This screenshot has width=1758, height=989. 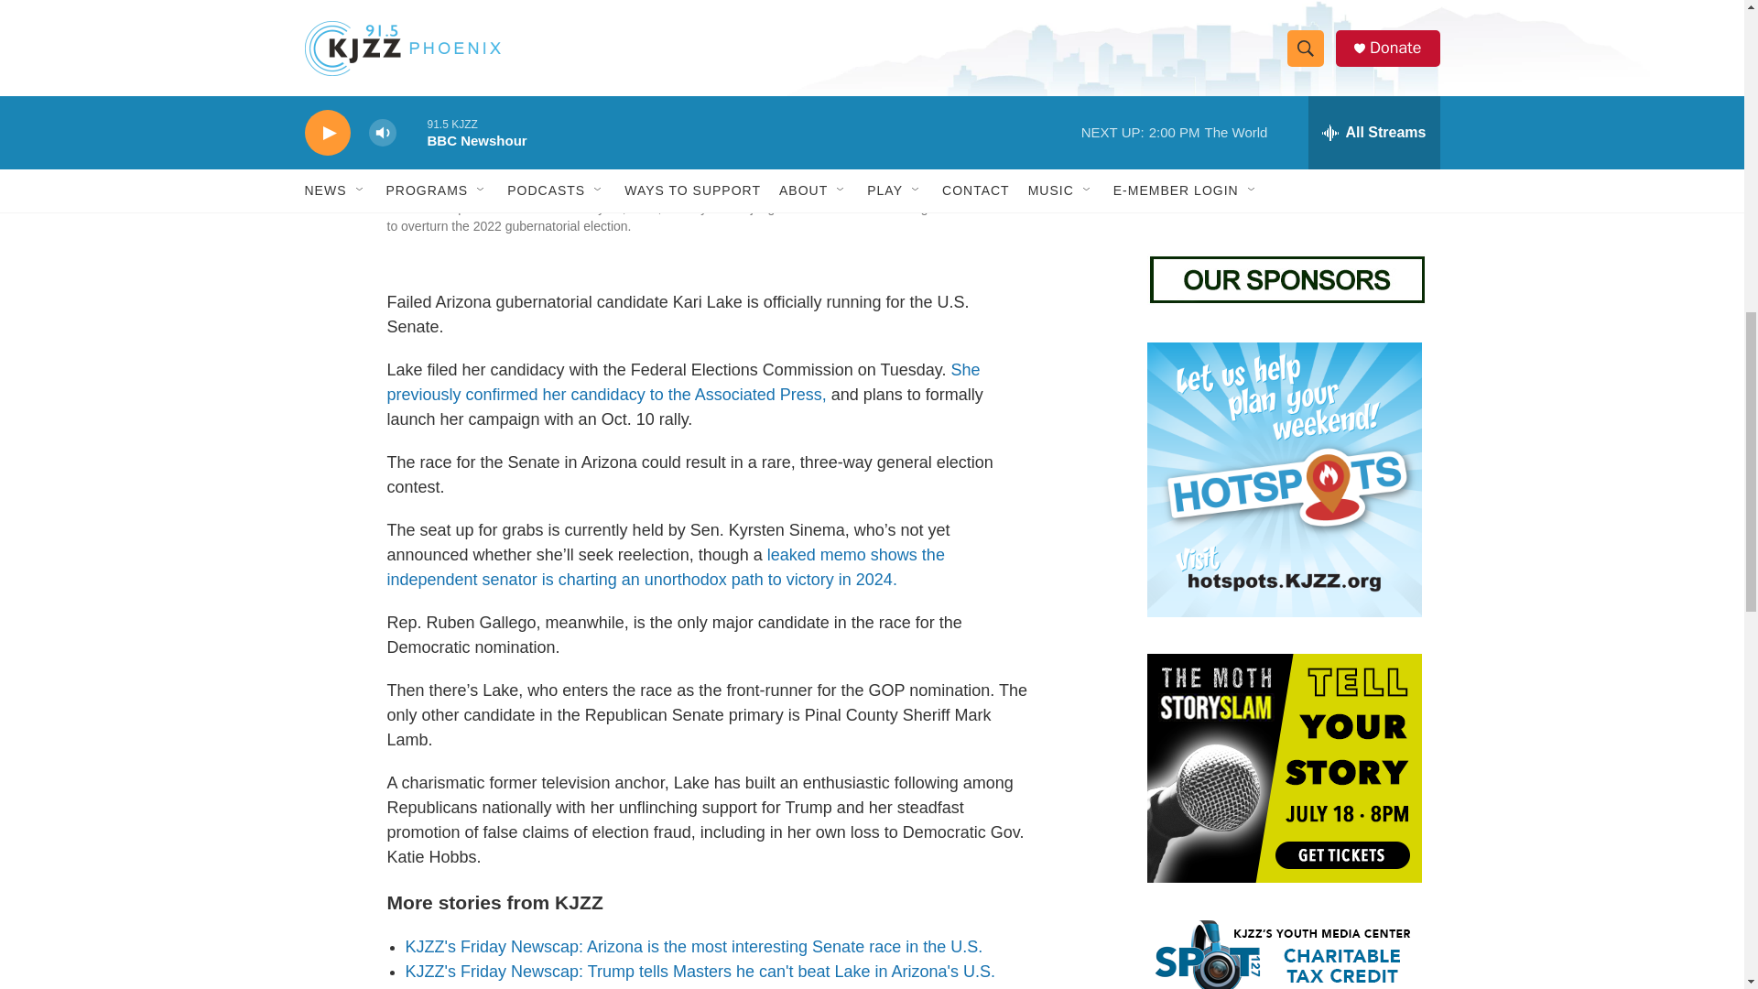 What do you see at coordinates (1283, 954) in the screenshot?
I see `Spot 127 web site` at bounding box center [1283, 954].